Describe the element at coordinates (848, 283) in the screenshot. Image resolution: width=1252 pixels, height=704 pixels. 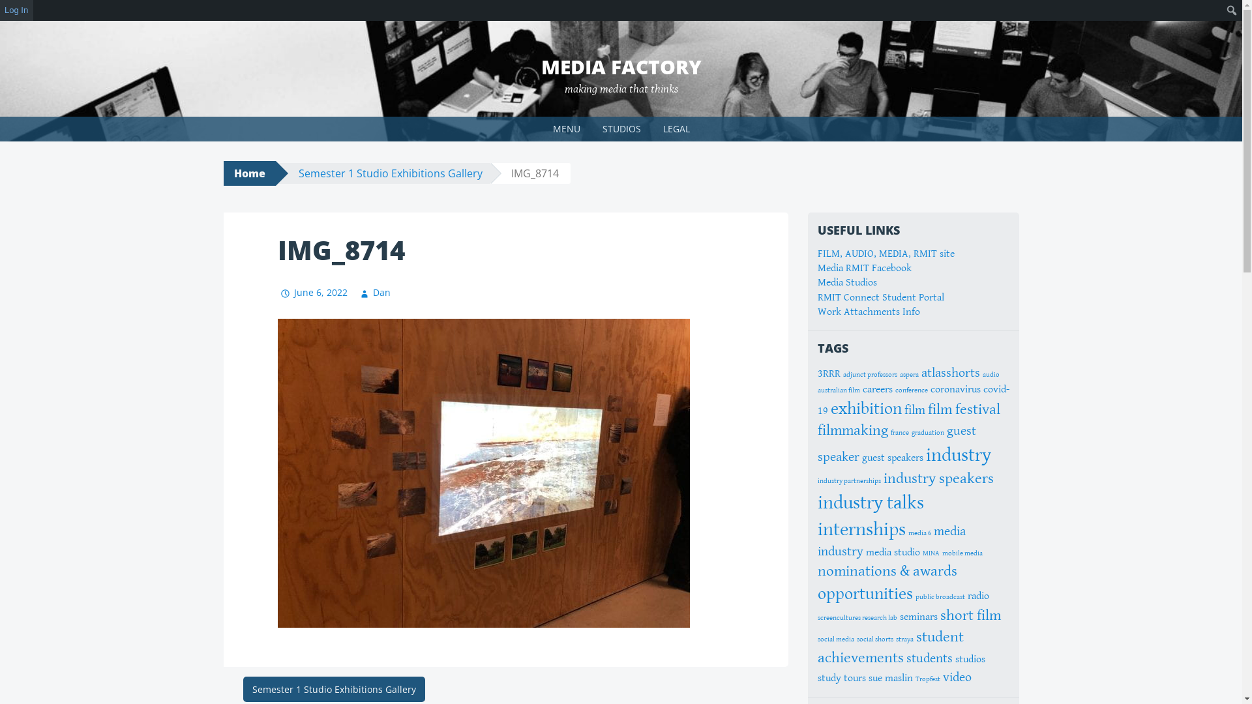
I see `Media Studios` at that location.